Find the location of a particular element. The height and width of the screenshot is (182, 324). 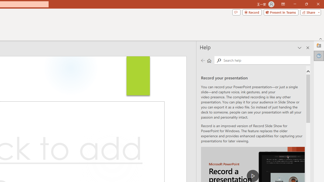

Search is located at coordinates (219, 60).